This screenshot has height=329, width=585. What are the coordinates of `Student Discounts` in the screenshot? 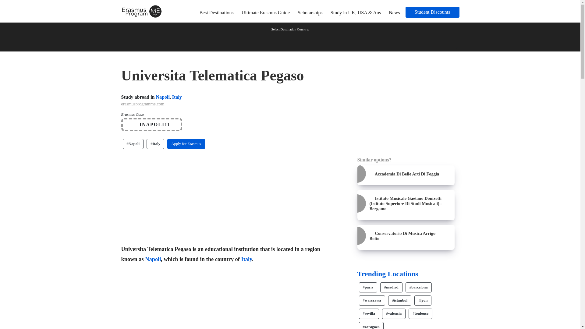 It's located at (432, 12).